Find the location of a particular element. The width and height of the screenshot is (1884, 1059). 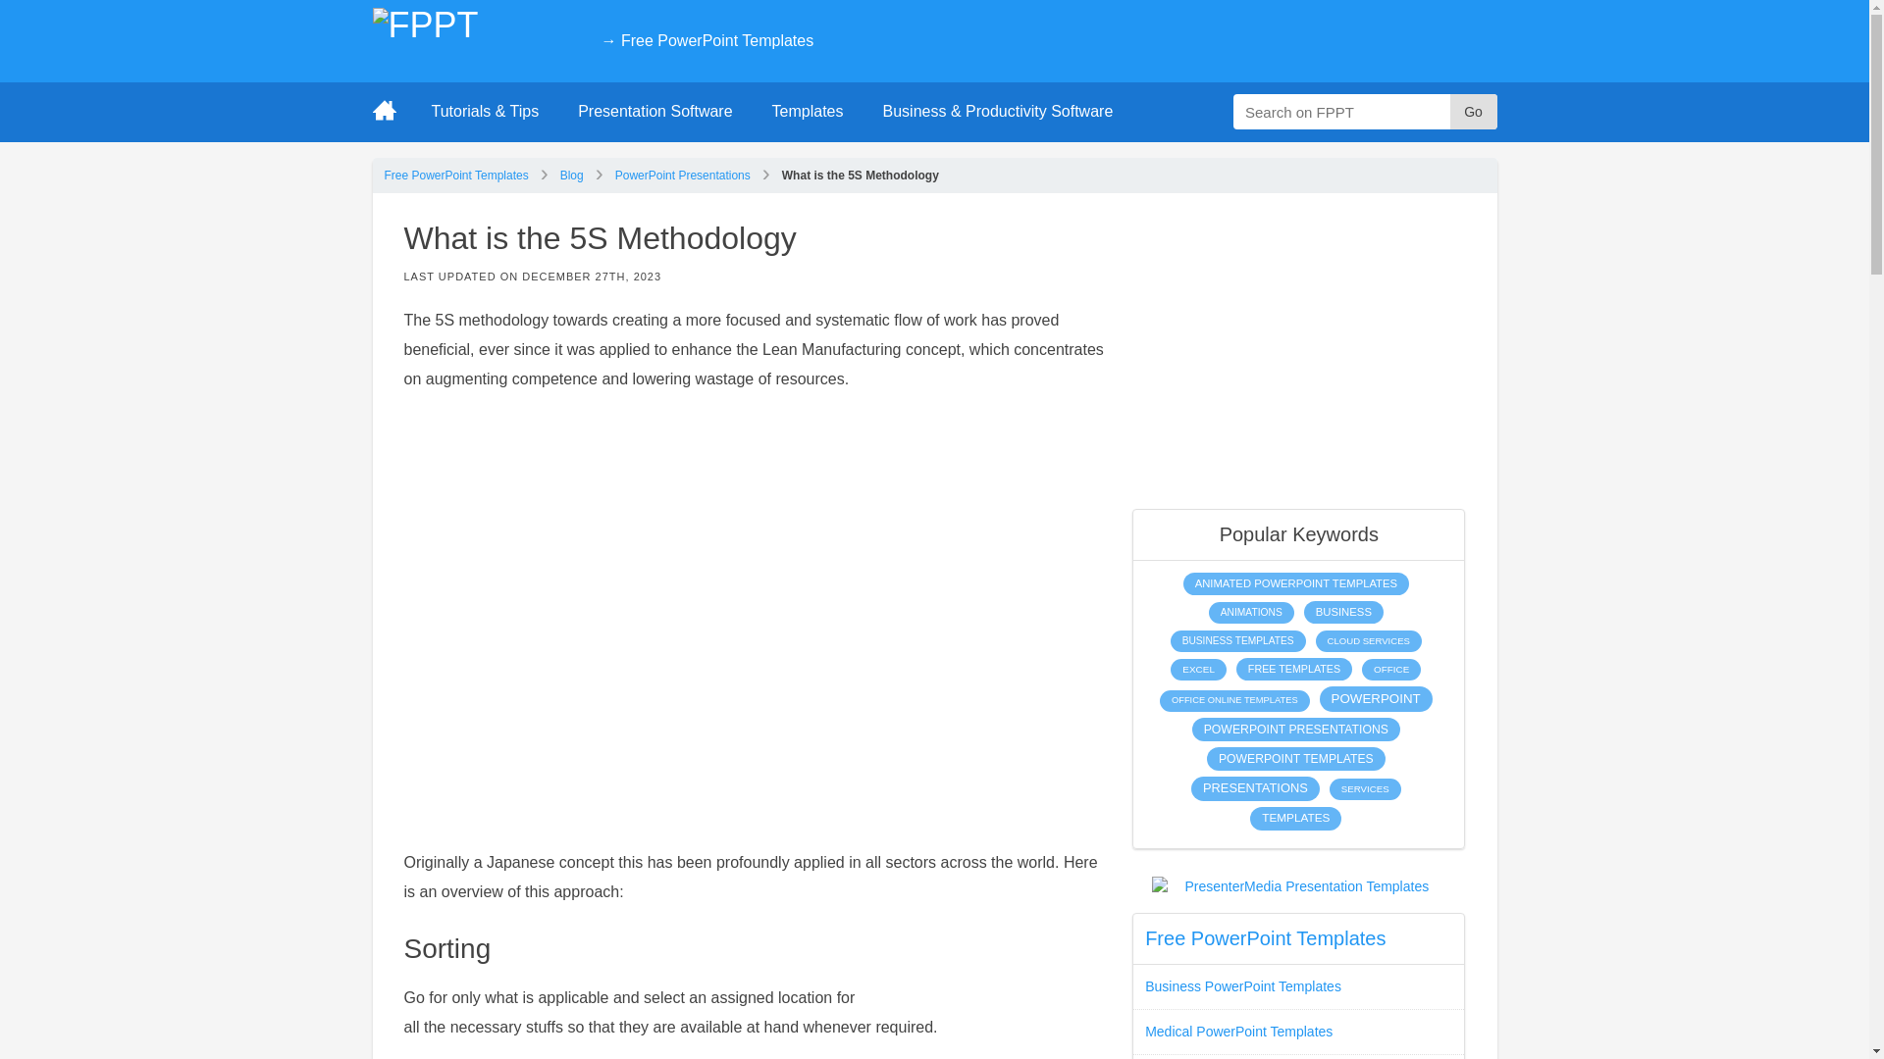

ANIMATIONS is located at coordinates (1252, 613).